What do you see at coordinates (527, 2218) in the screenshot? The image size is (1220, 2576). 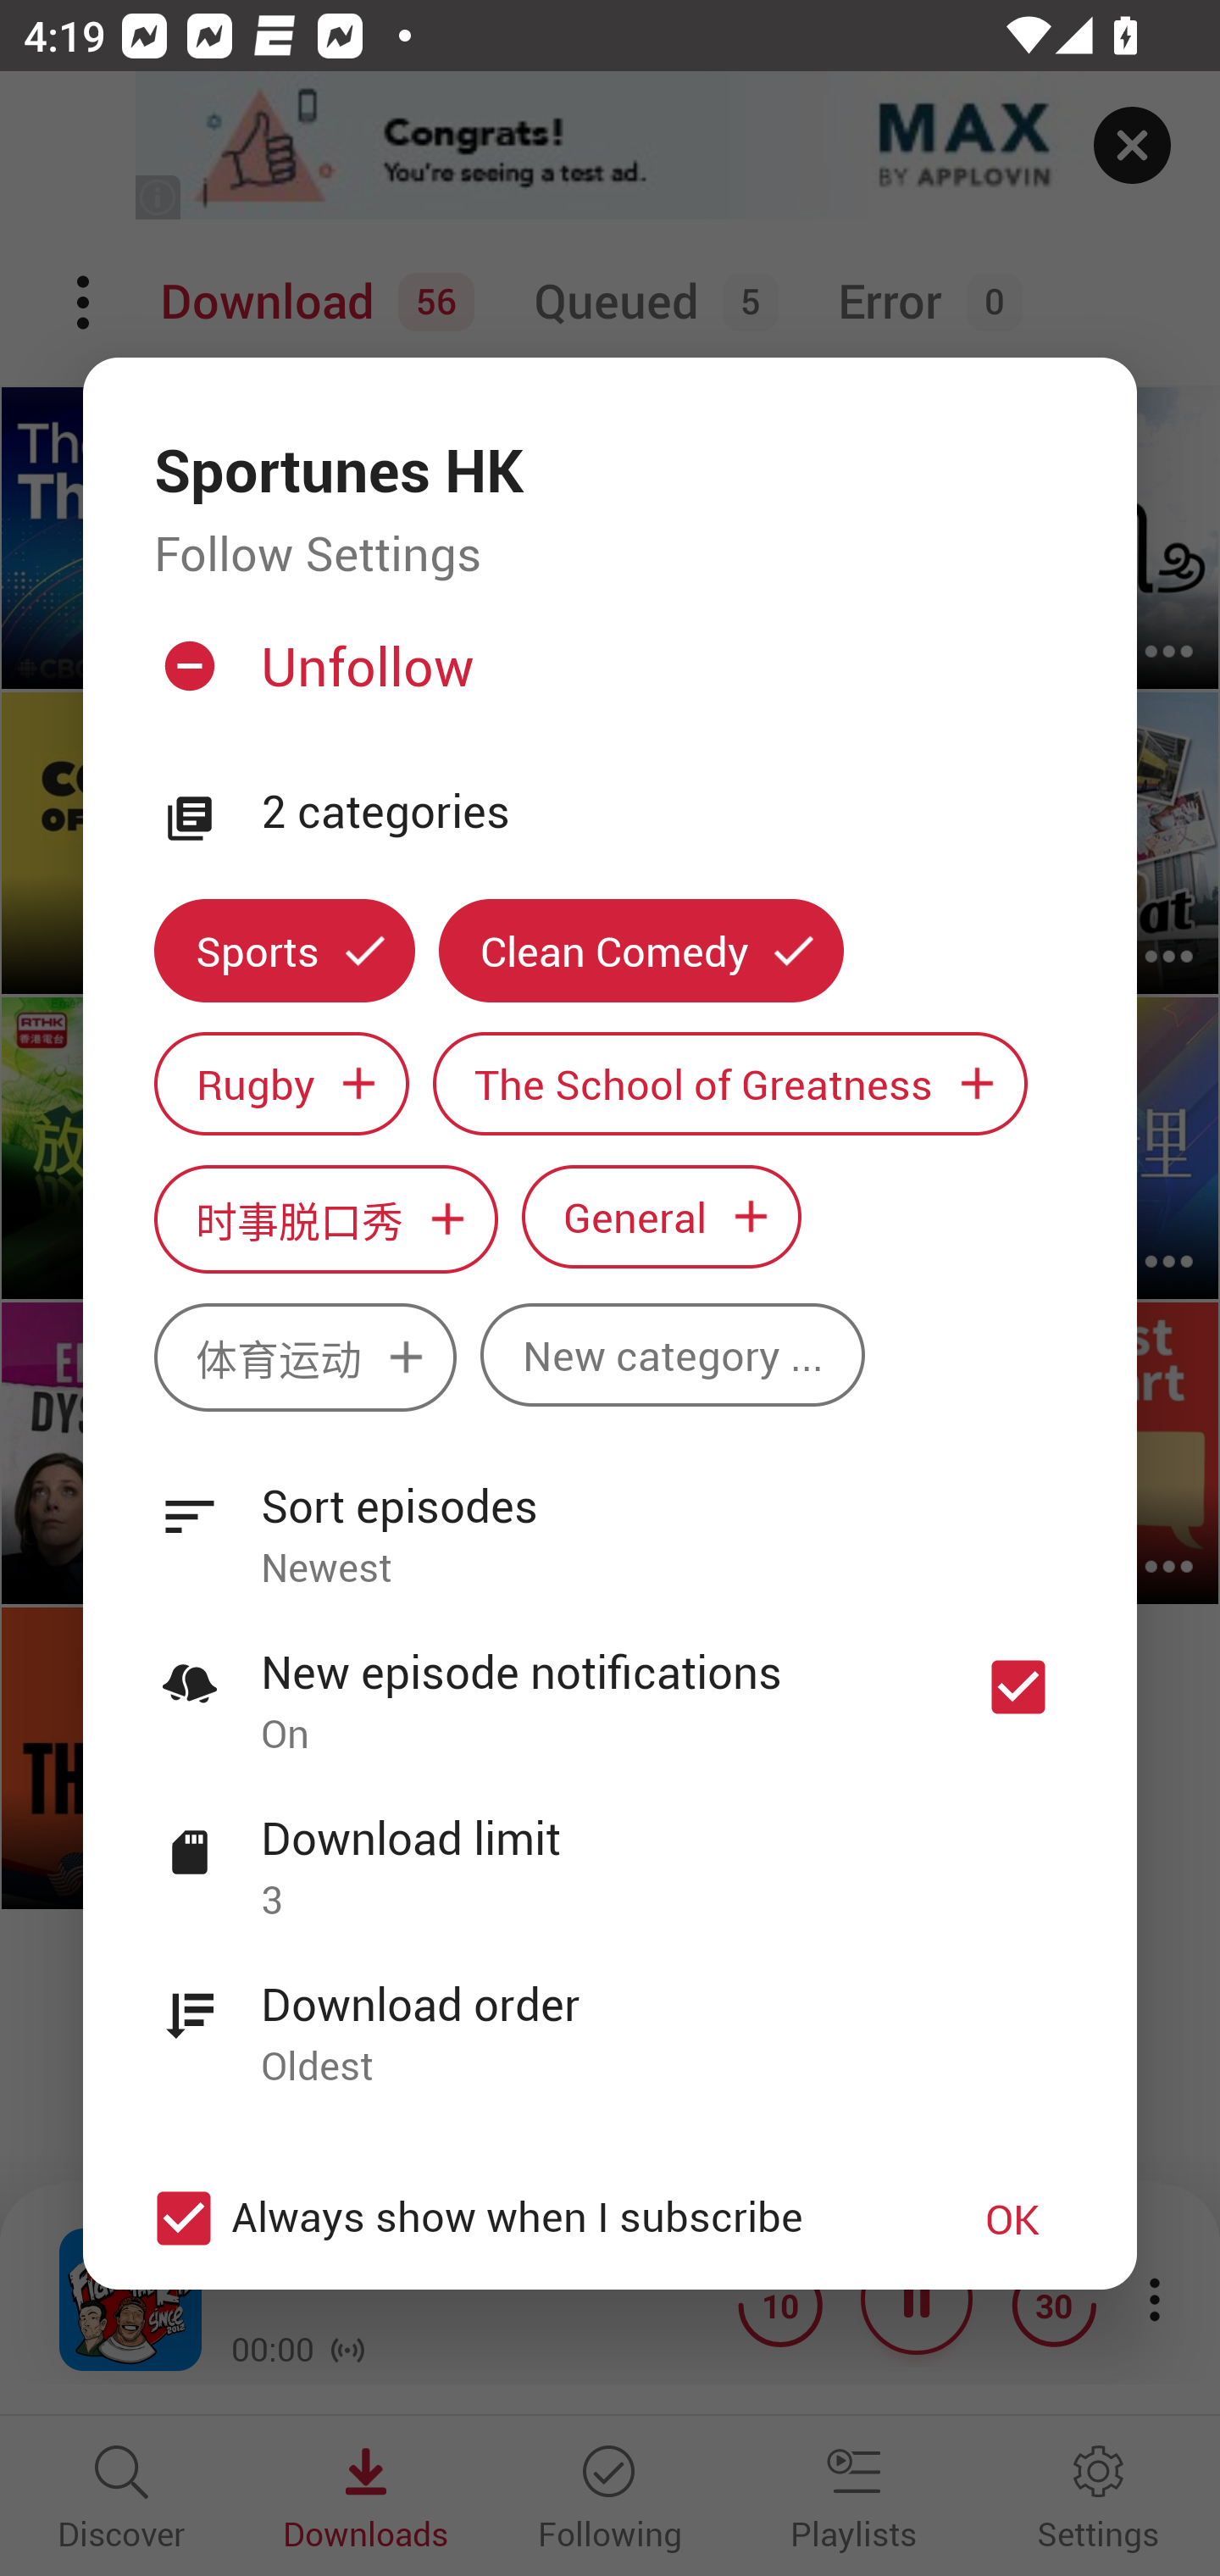 I see `Always show when I subscribe` at bounding box center [527, 2218].